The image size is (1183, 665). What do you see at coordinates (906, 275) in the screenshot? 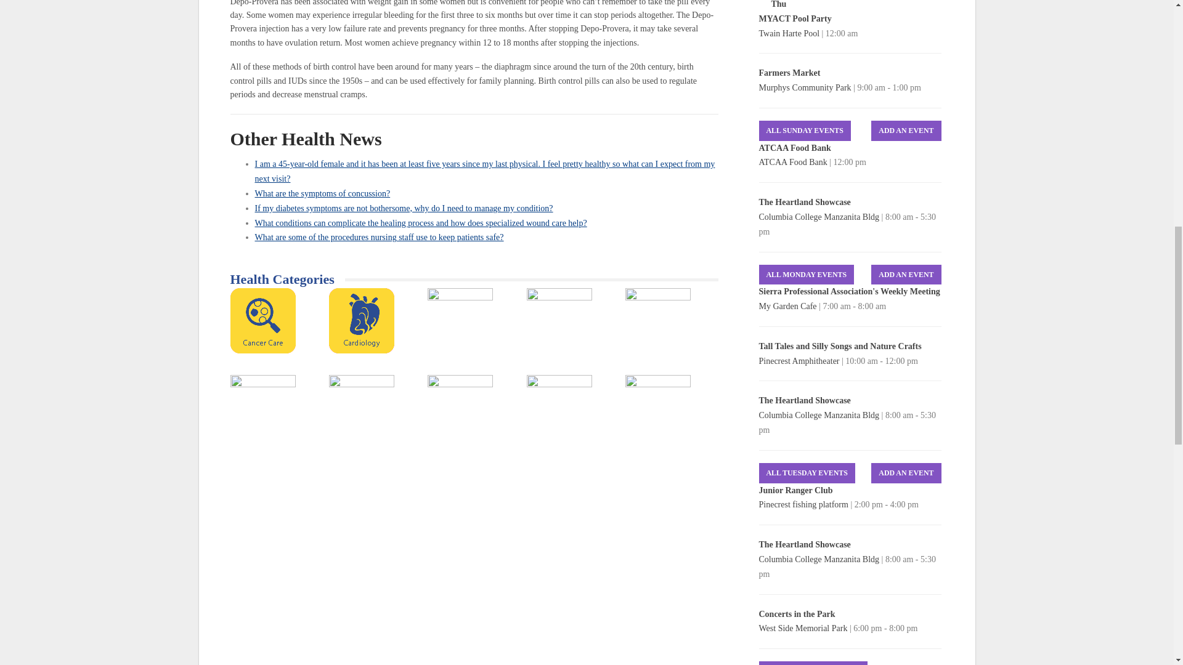
I see `Add An Event` at bounding box center [906, 275].